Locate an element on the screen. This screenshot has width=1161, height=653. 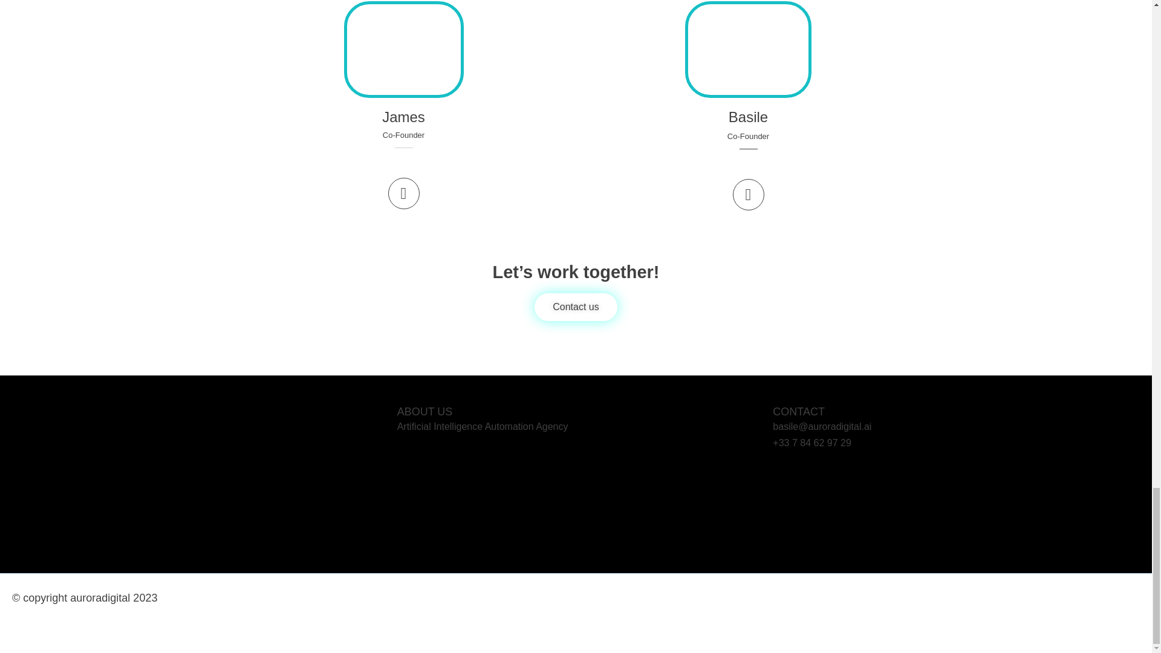
Contact us is located at coordinates (575, 306).